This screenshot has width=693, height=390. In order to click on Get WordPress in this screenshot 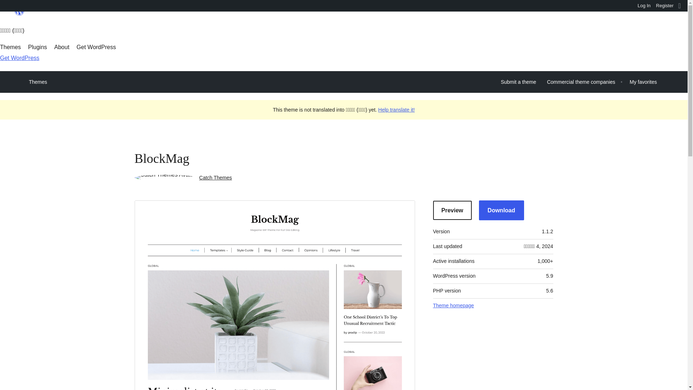, I will do `click(96, 47)`.